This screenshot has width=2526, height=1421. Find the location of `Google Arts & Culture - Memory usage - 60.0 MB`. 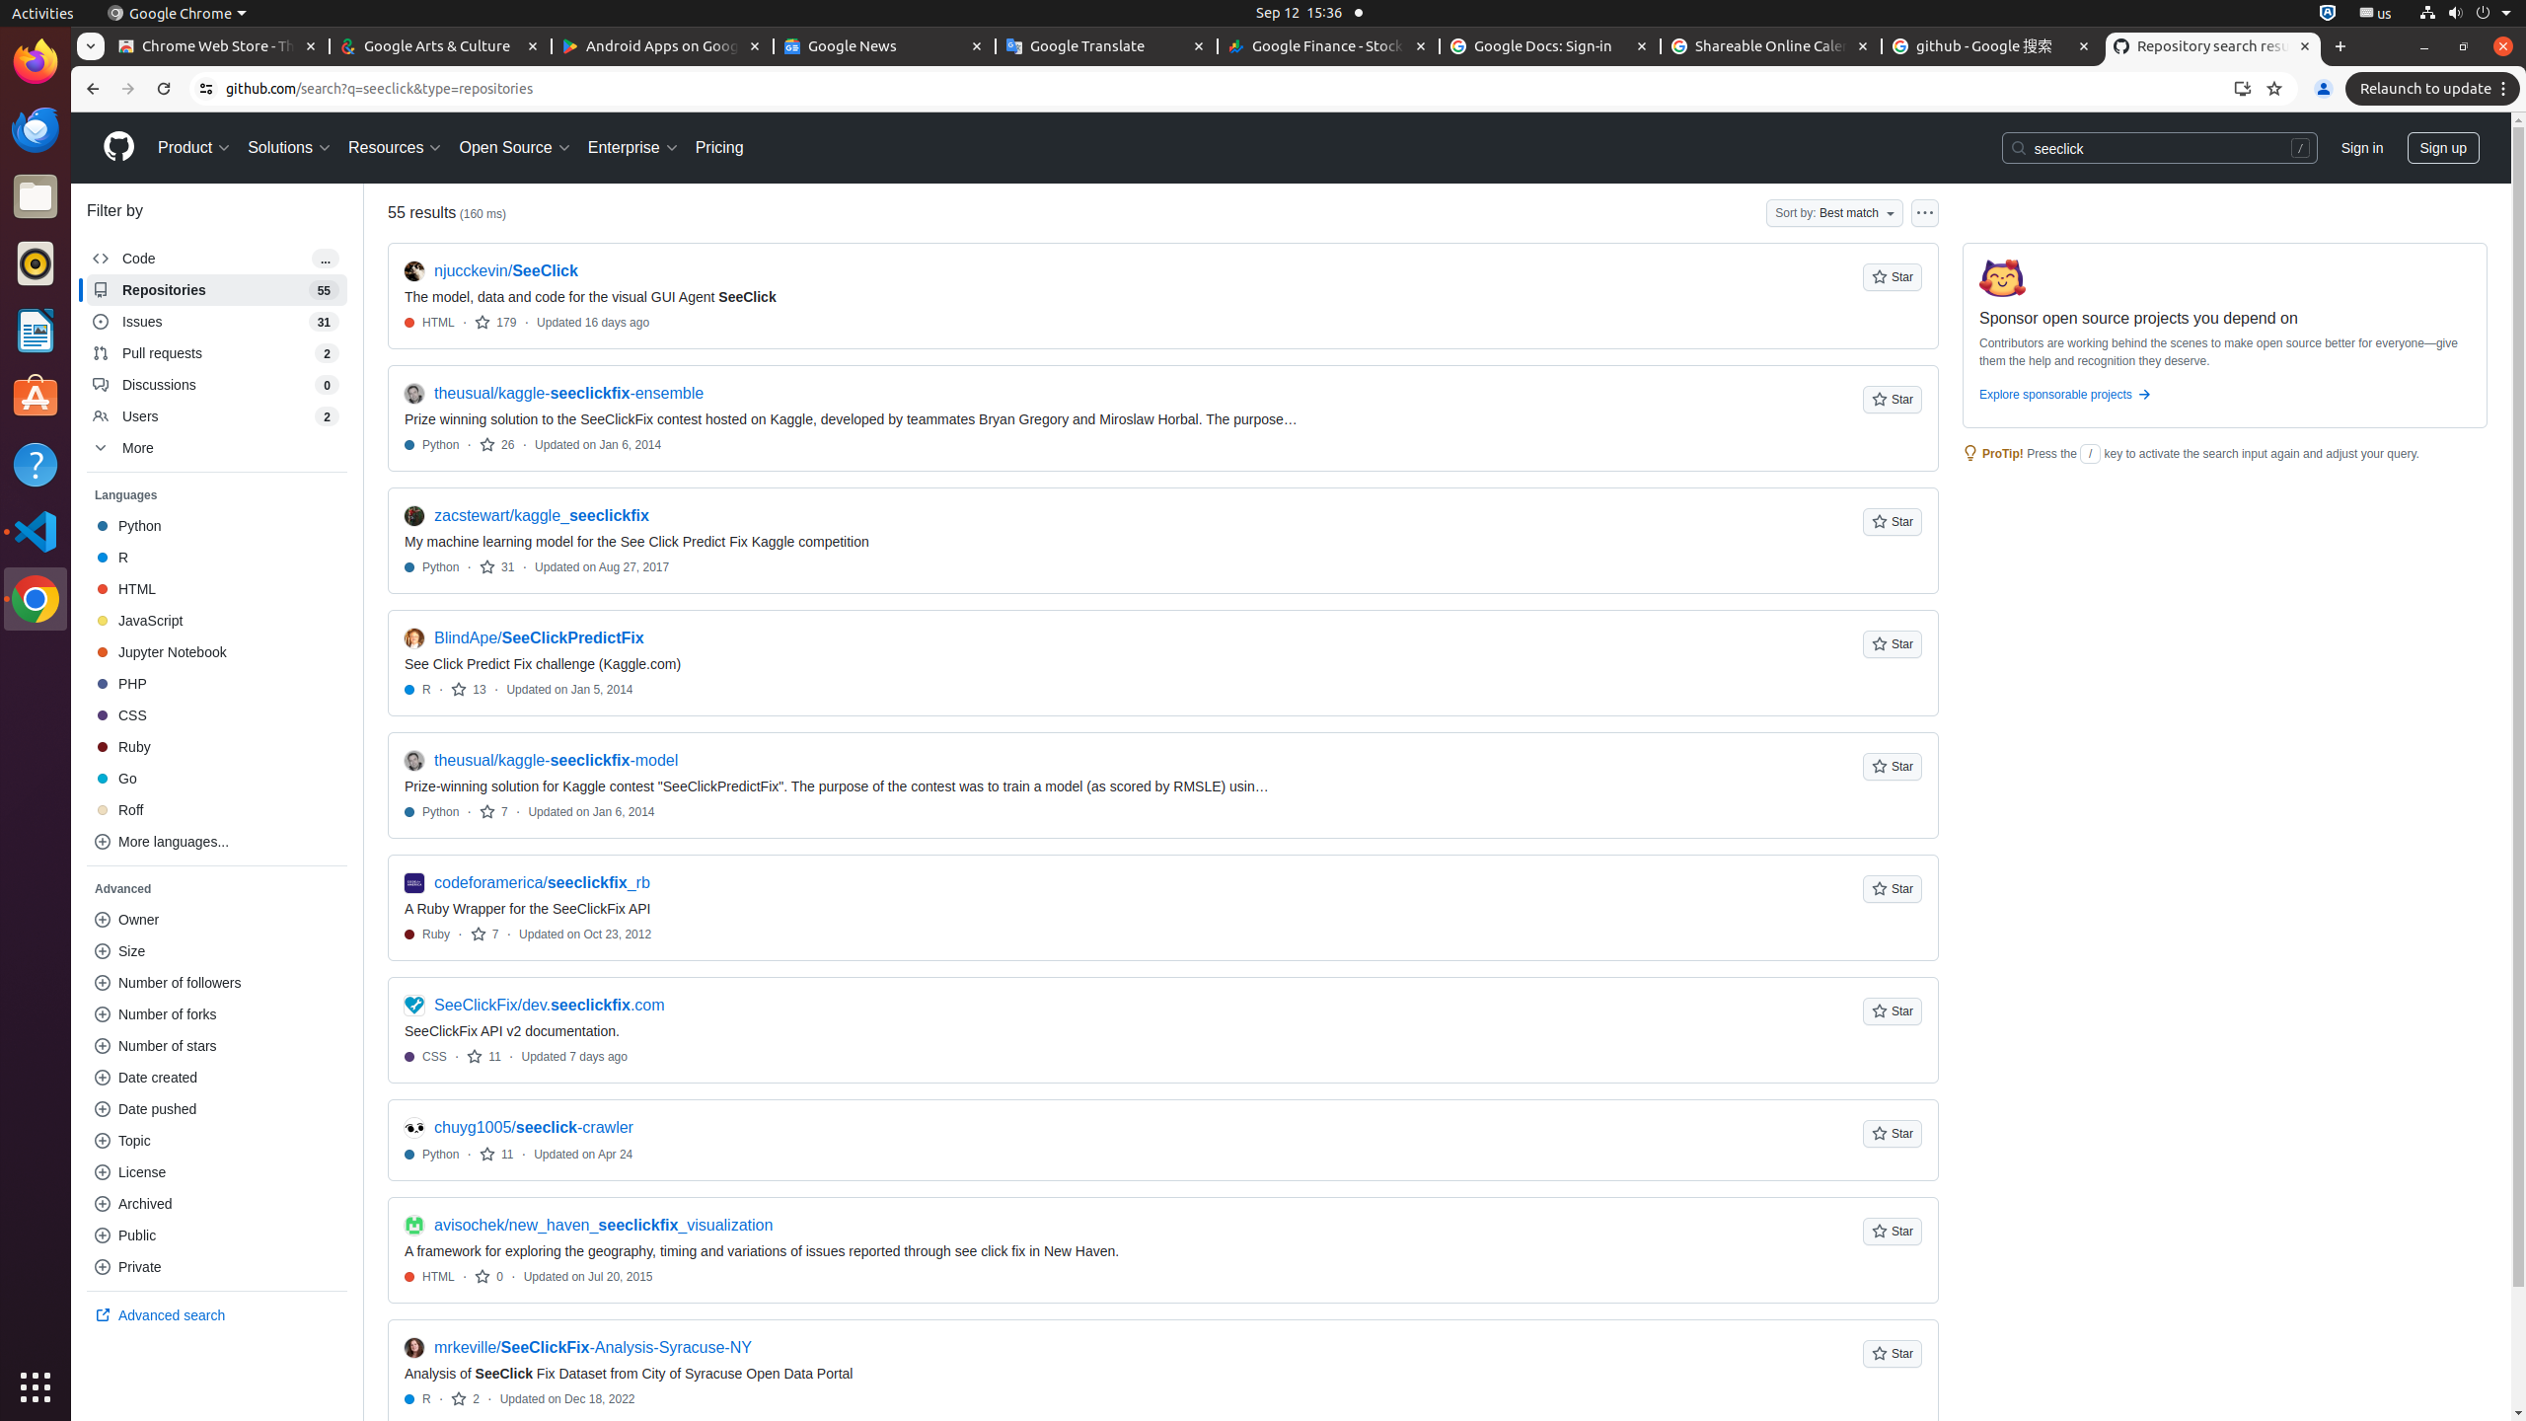

Google Arts & Culture - Memory usage - 60.0 MB is located at coordinates (440, 47).